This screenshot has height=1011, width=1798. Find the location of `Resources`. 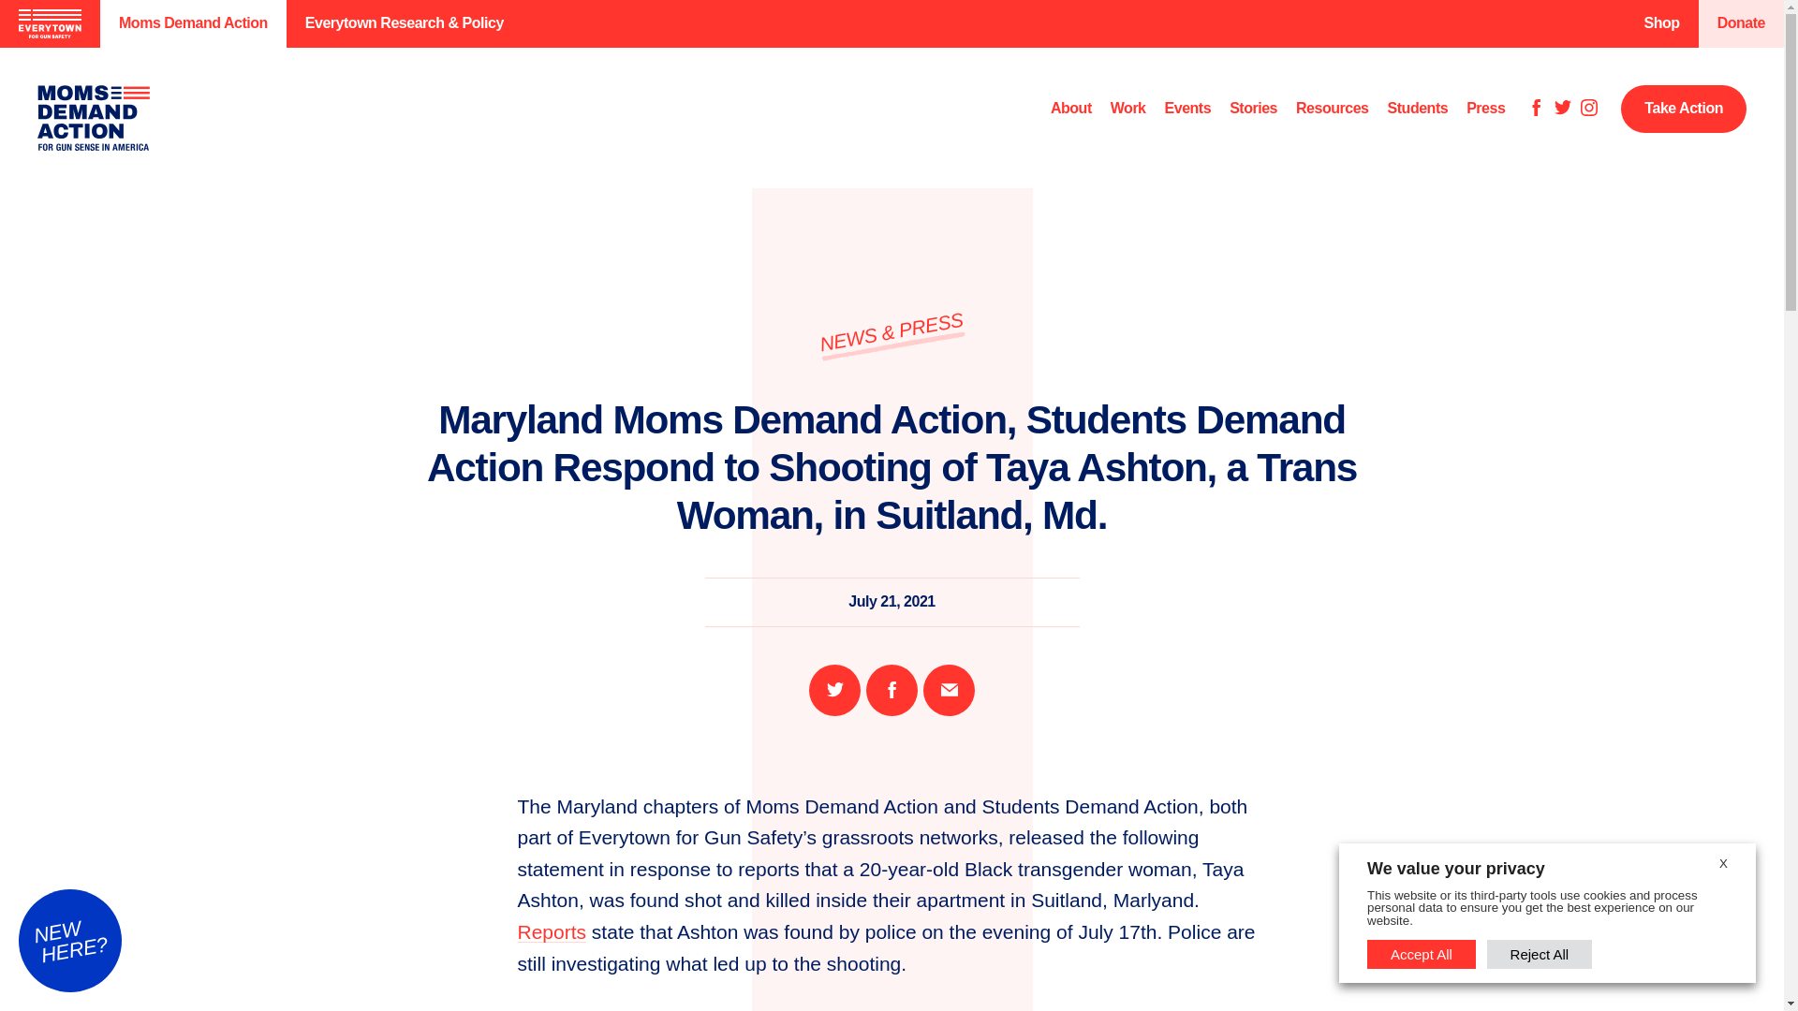

Resources is located at coordinates (1332, 109).